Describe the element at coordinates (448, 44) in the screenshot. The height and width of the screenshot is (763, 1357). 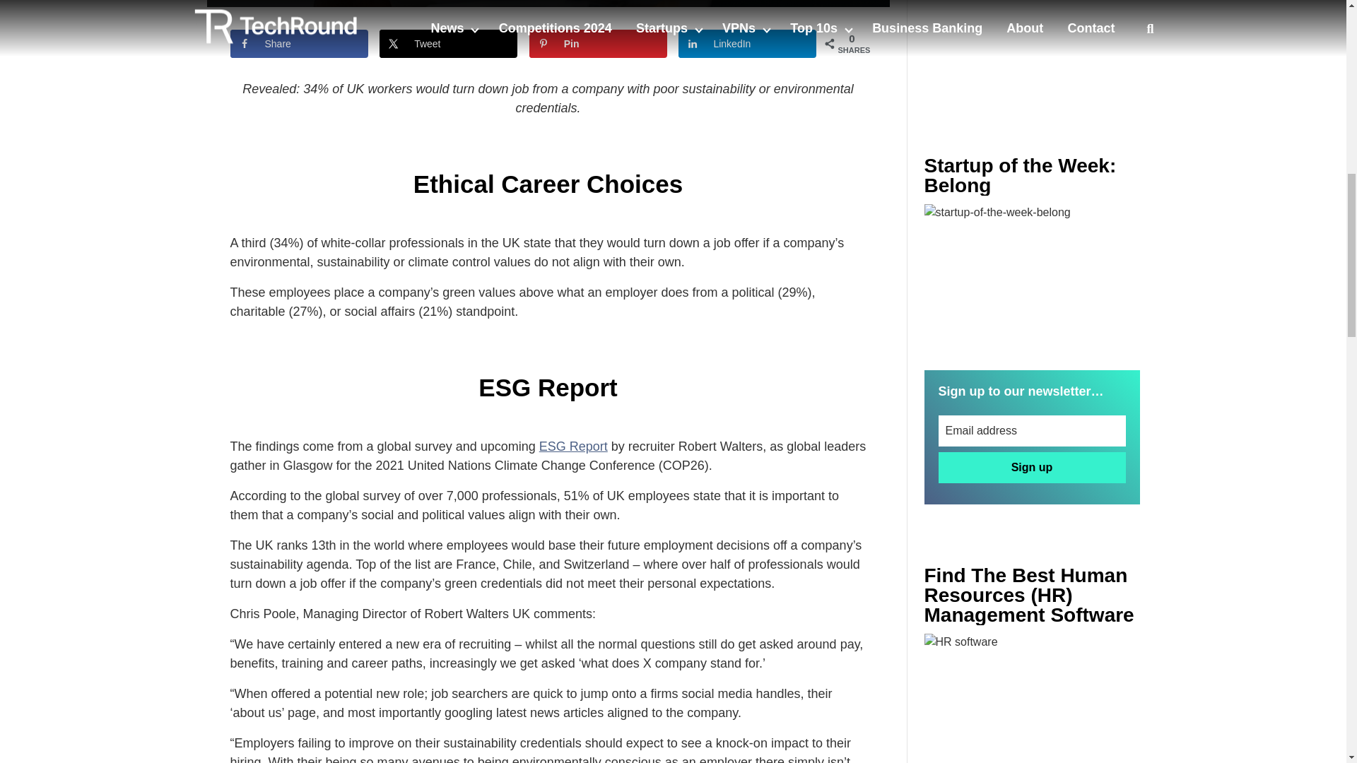
I see `Share on X` at that location.